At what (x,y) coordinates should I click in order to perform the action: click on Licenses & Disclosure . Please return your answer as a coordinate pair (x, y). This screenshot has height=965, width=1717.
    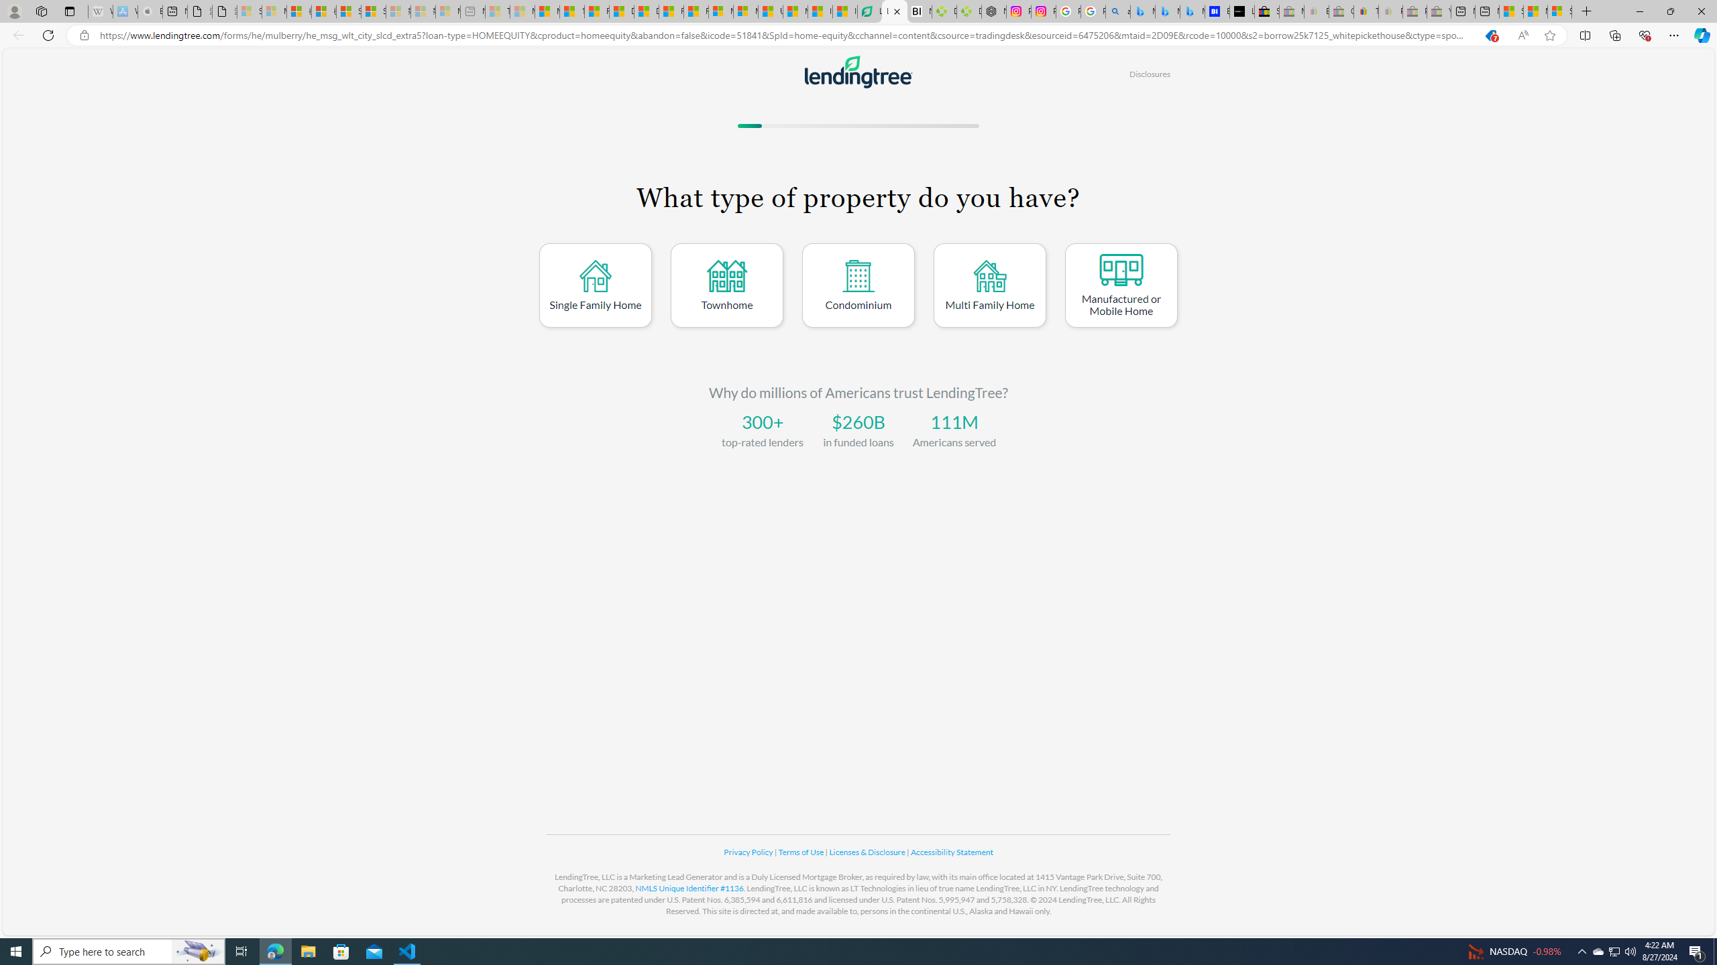
    Looking at the image, I should click on (868, 852).